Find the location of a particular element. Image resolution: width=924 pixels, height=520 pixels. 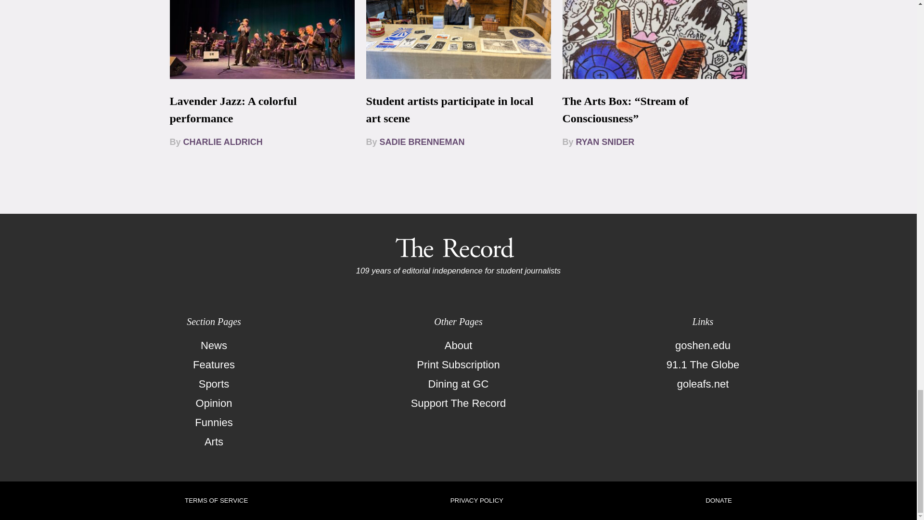

Lavender Jazz: A colorful performance is located at coordinates (233, 110).